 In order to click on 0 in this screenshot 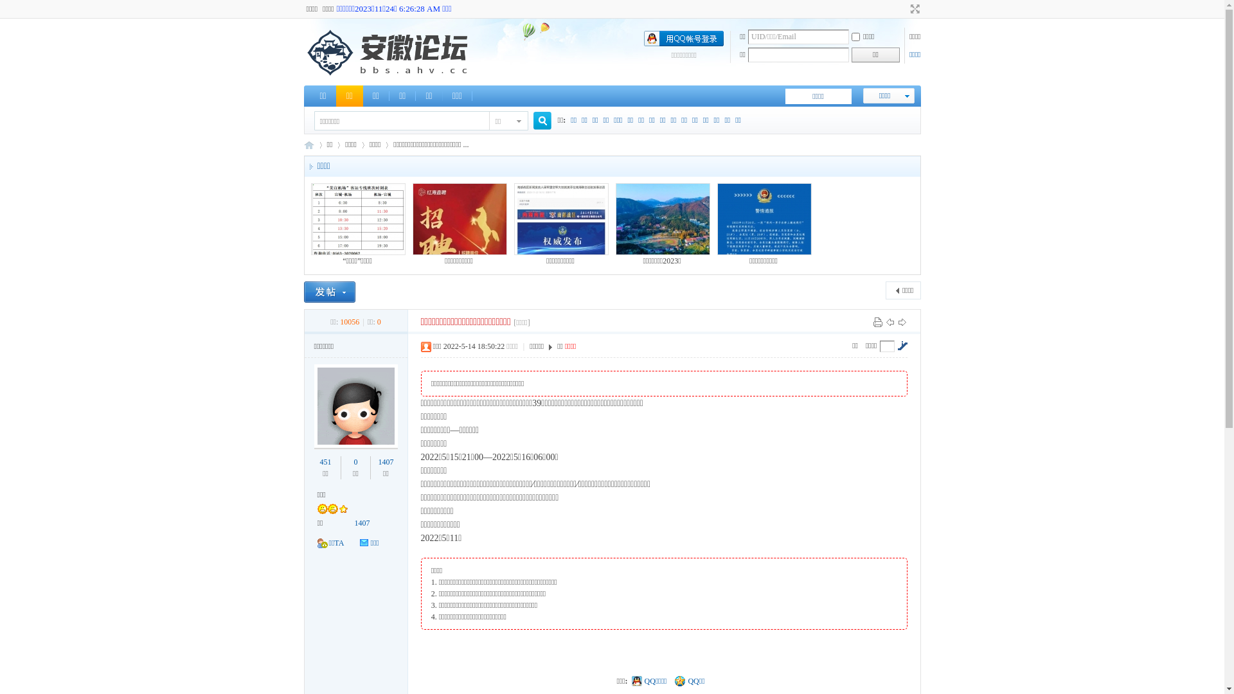, I will do `click(355, 462)`.